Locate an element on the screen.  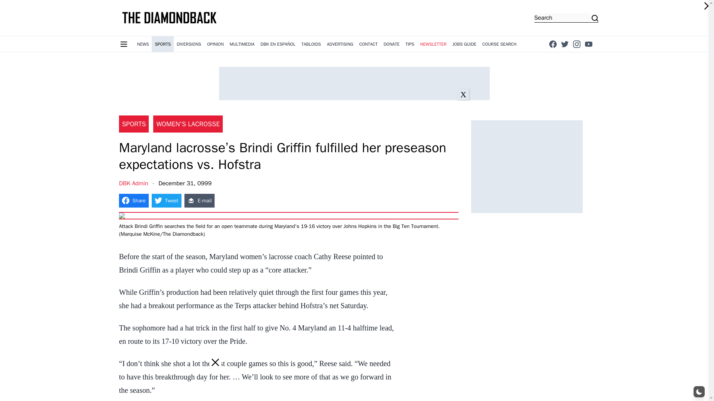
Tabloids is located at coordinates (311, 44).